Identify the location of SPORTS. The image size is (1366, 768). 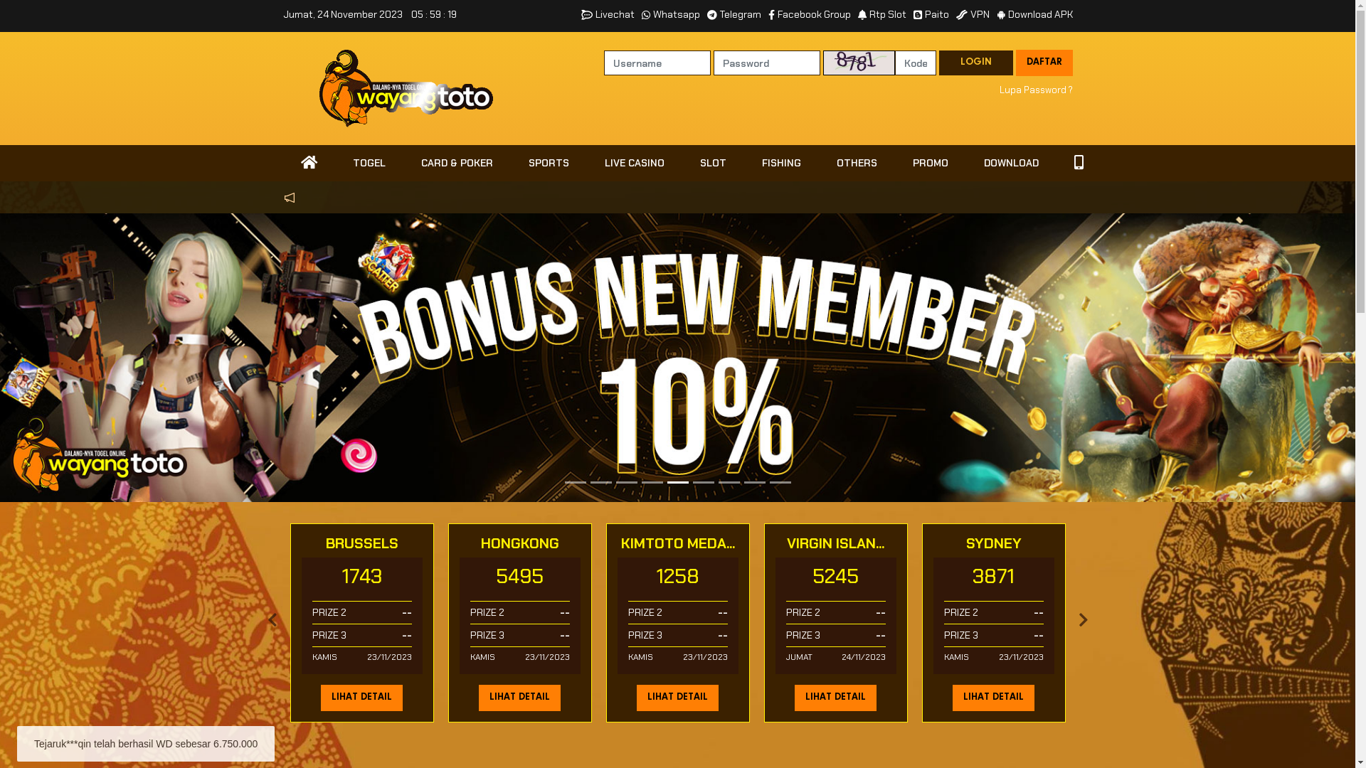
(549, 164).